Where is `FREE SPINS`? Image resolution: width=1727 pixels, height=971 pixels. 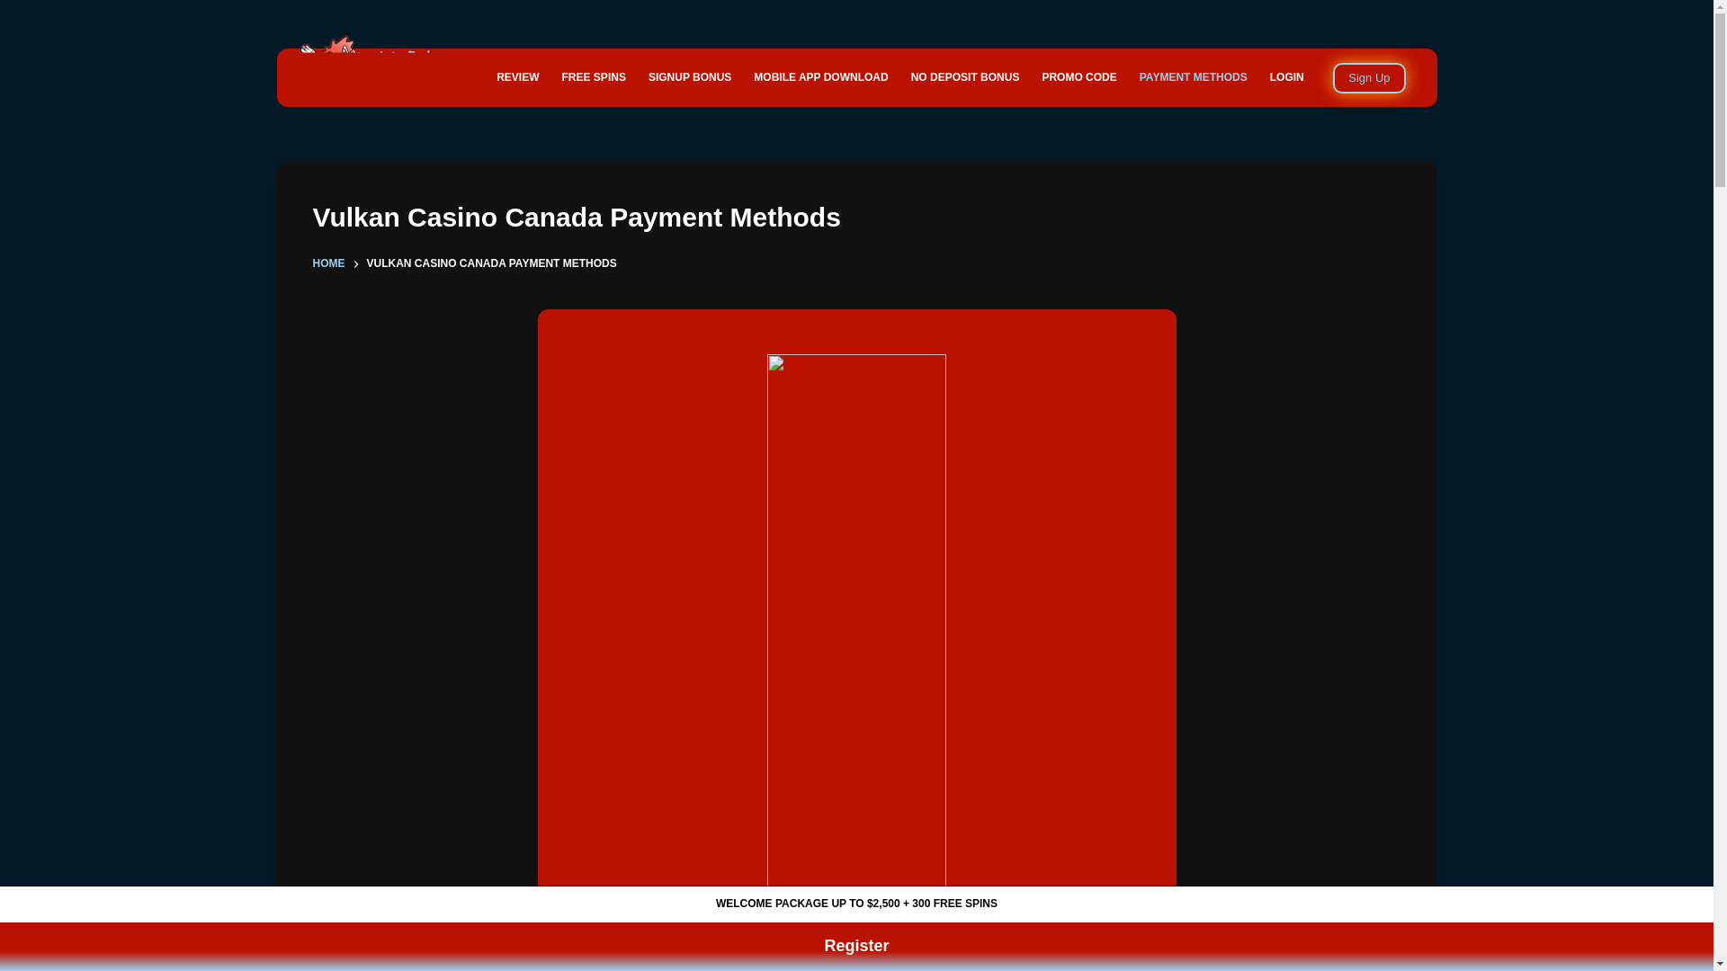 FREE SPINS is located at coordinates (594, 77).